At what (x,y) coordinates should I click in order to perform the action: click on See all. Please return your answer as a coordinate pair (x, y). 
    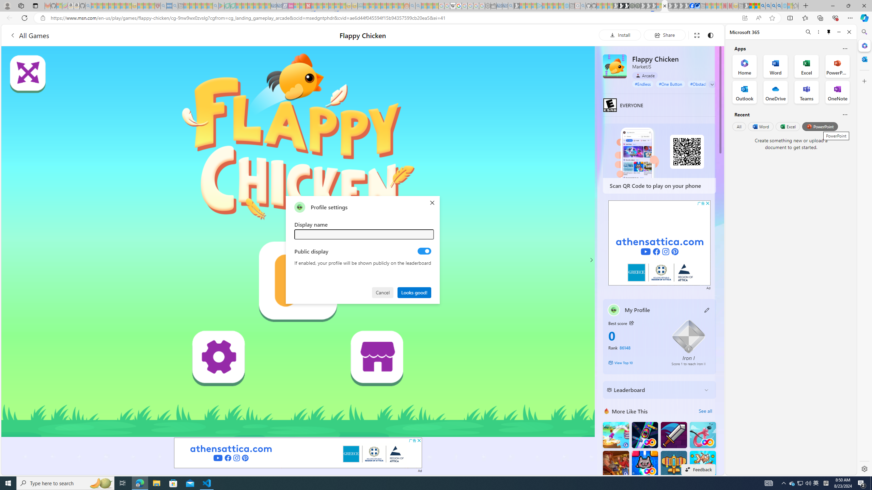
    Looking at the image, I should click on (705, 411).